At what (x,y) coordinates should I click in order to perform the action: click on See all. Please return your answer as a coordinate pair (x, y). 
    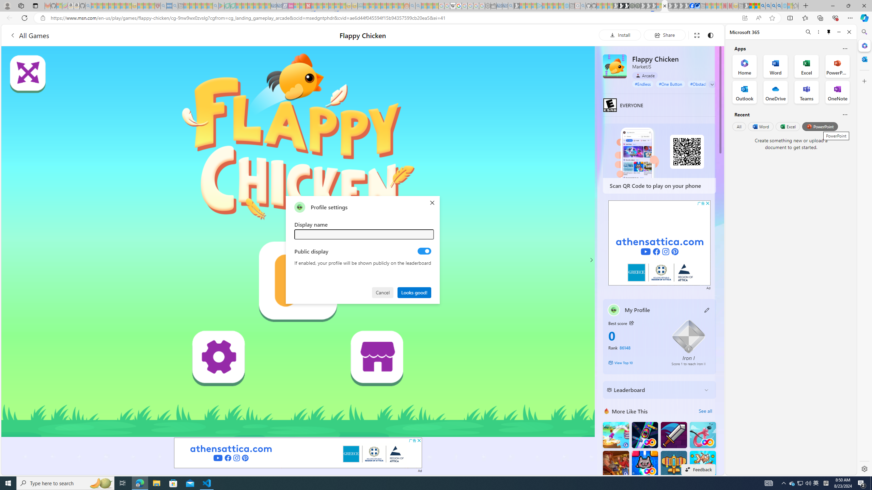
    Looking at the image, I should click on (705, 411).